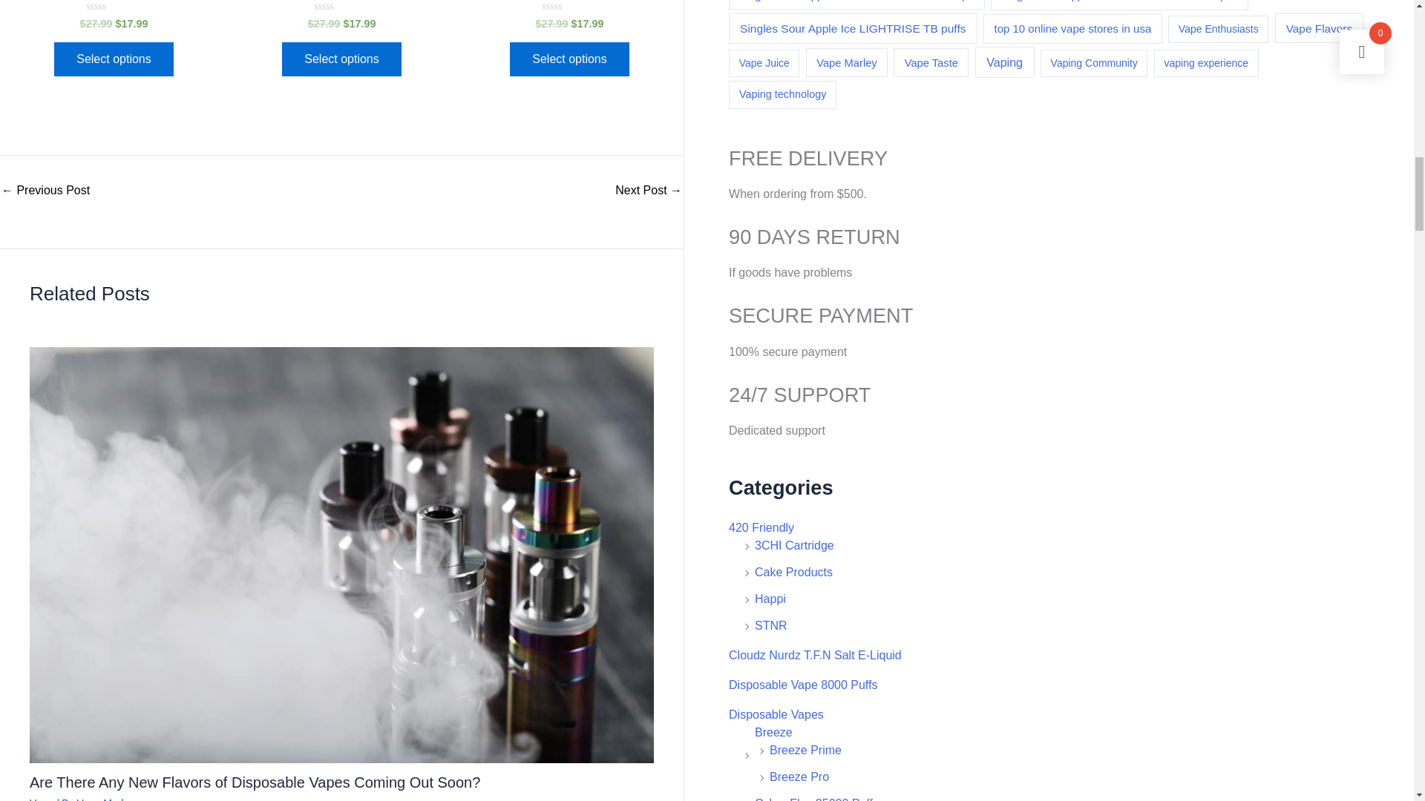 Image resolution: width=1425 pixels, height=801 pixels. I want to click on View all posts by Vape Marley, so click(105, 799).